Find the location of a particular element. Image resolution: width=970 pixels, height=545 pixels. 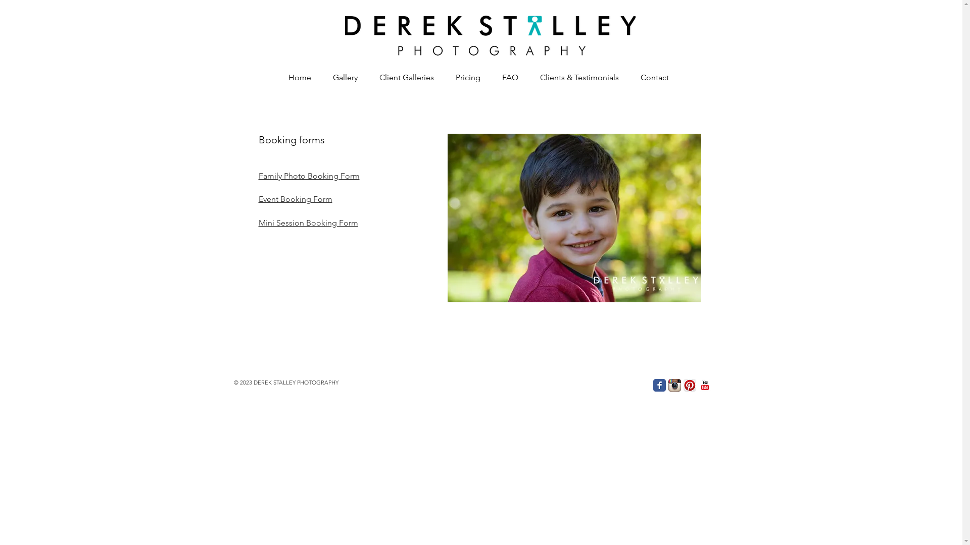

Clients & Testimonials is located at coordinates (576, 78).